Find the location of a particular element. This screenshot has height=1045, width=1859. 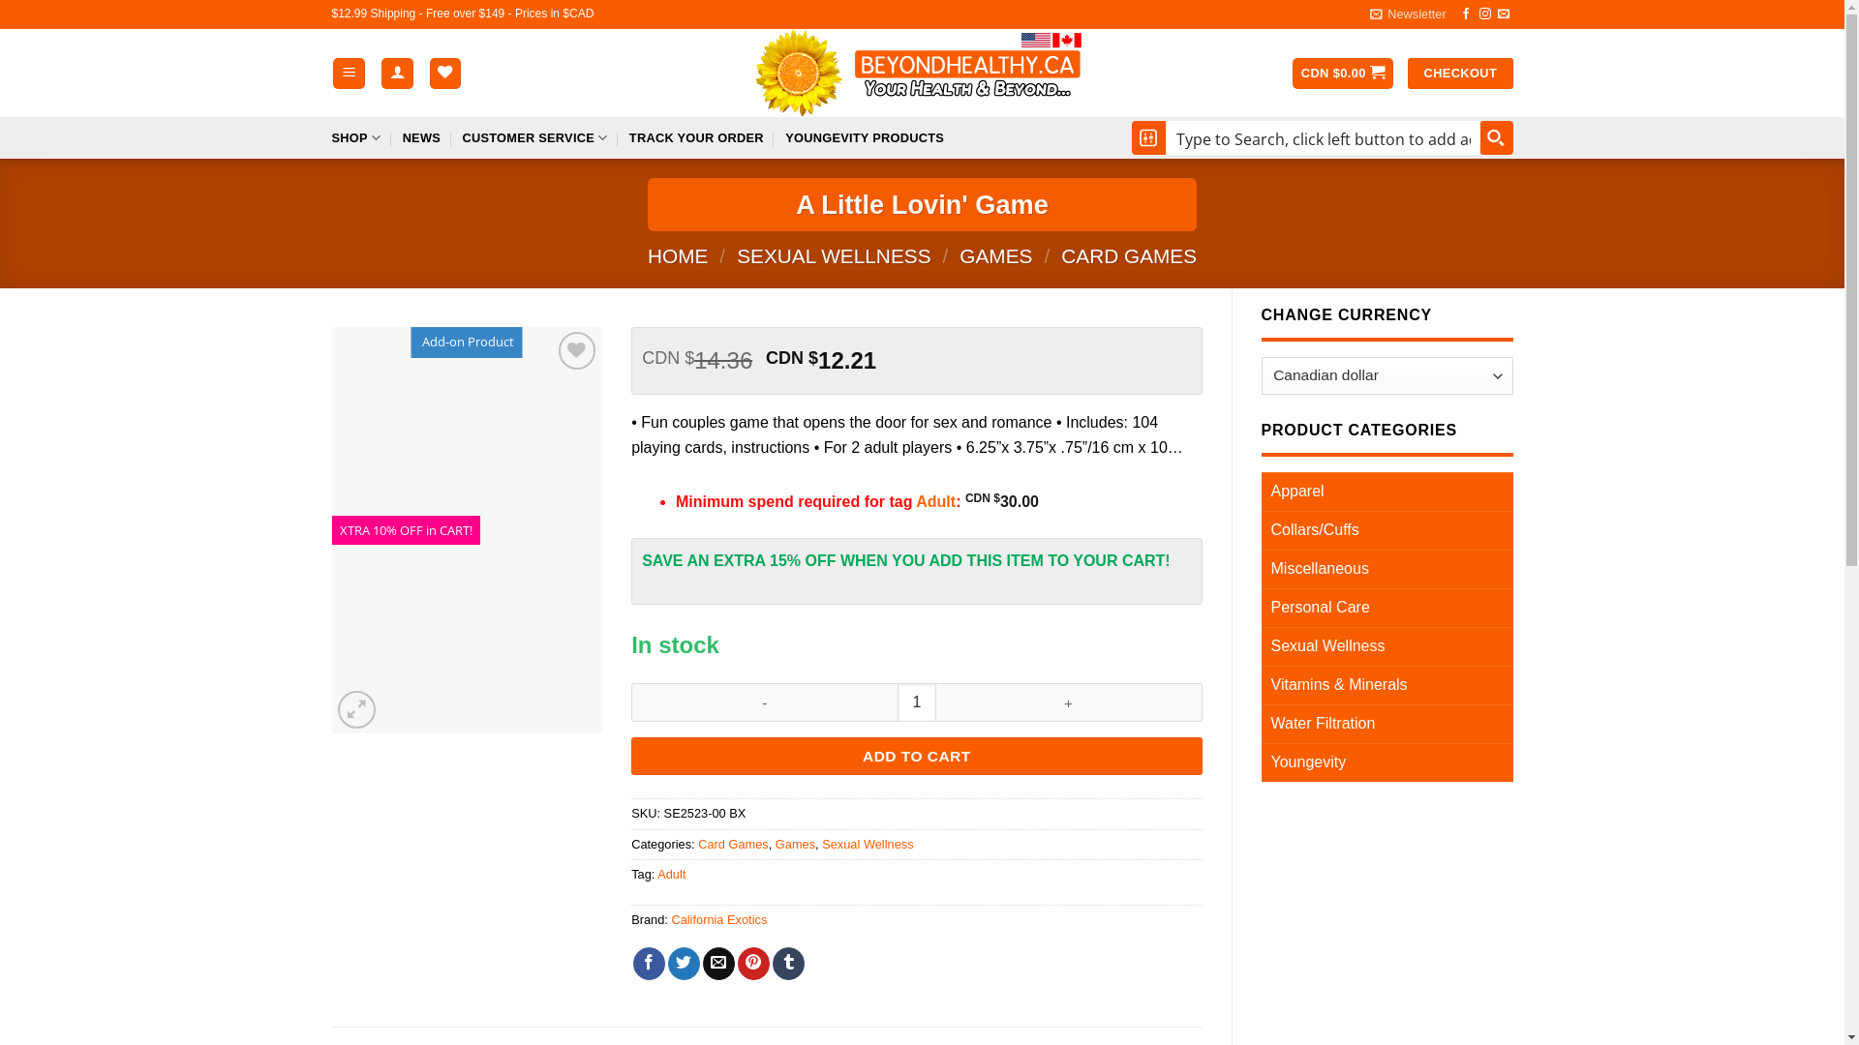

CUSTOMER SERVICE is located at coordinates (534, 137).